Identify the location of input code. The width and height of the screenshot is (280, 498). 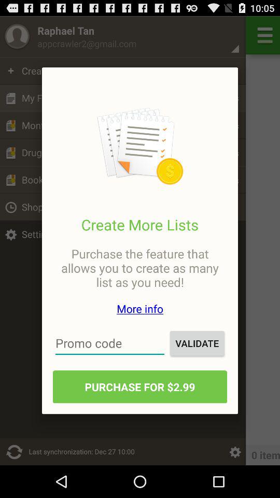
(110, 343).